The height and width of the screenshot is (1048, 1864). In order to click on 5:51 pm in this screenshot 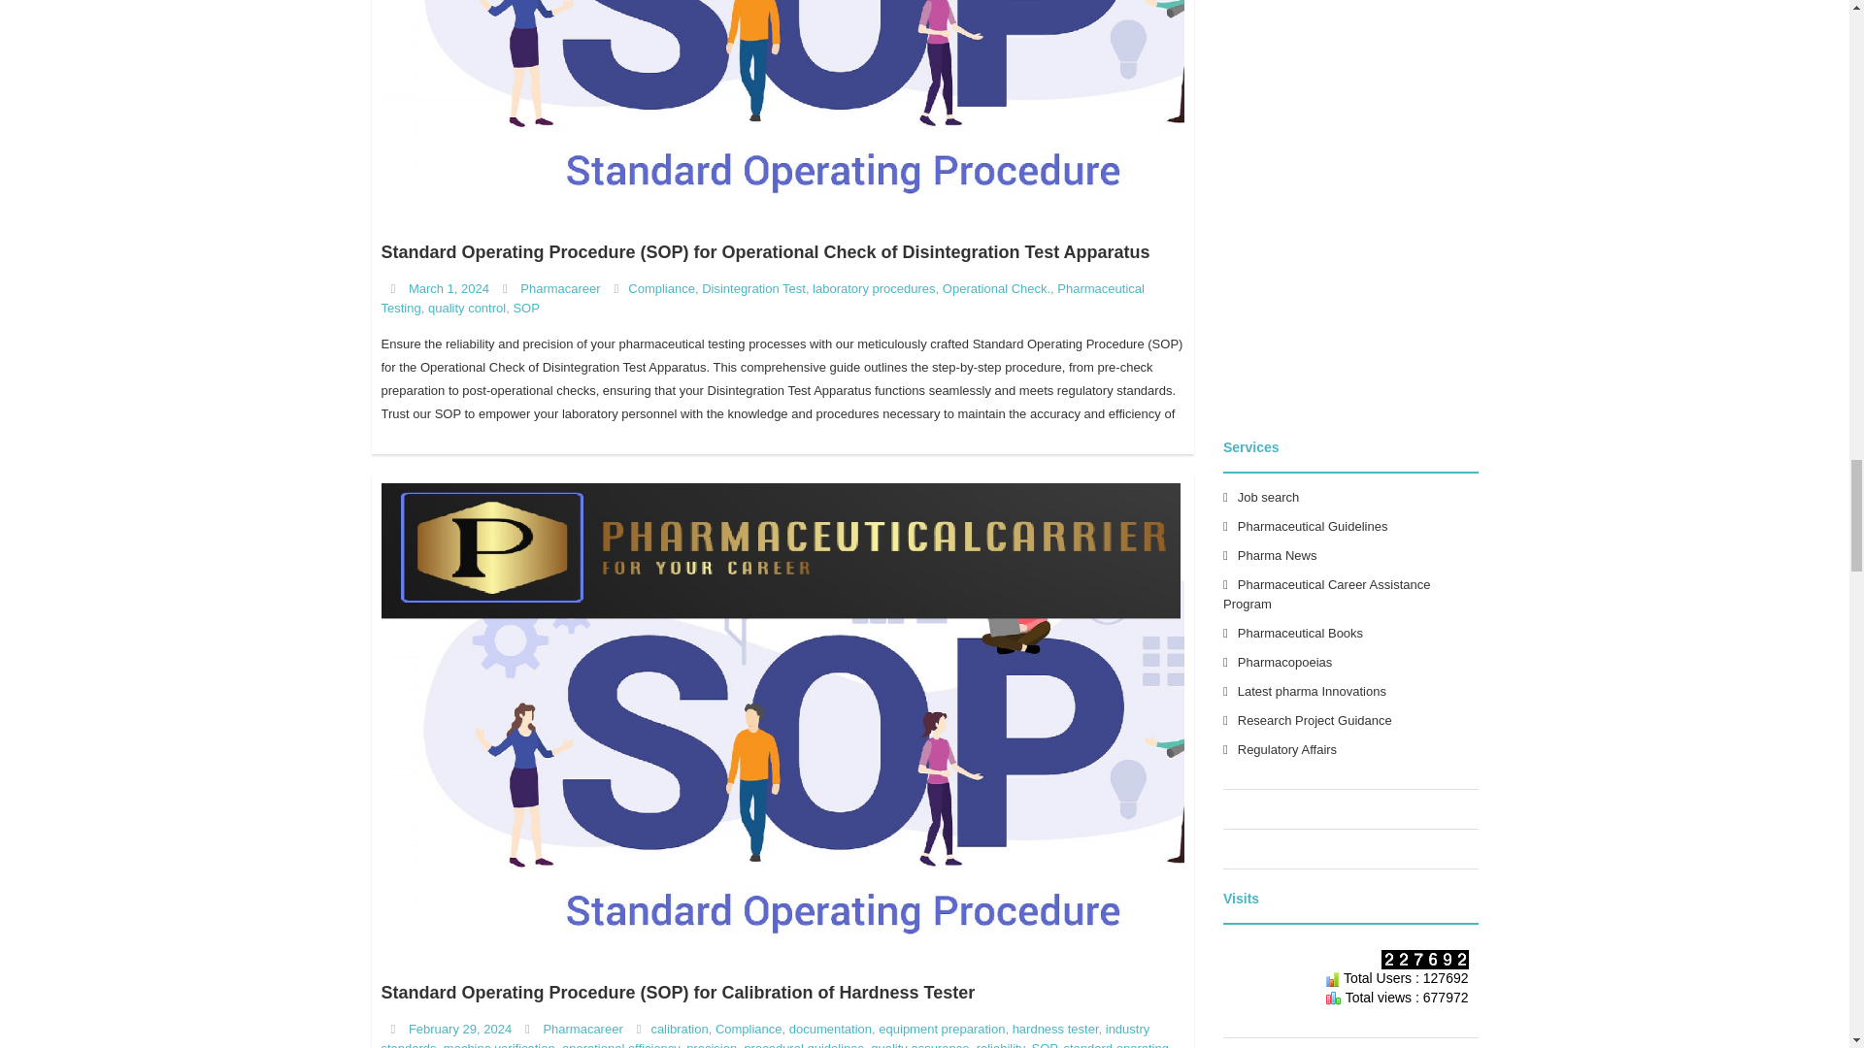, I will do `click(459, 1029)`.